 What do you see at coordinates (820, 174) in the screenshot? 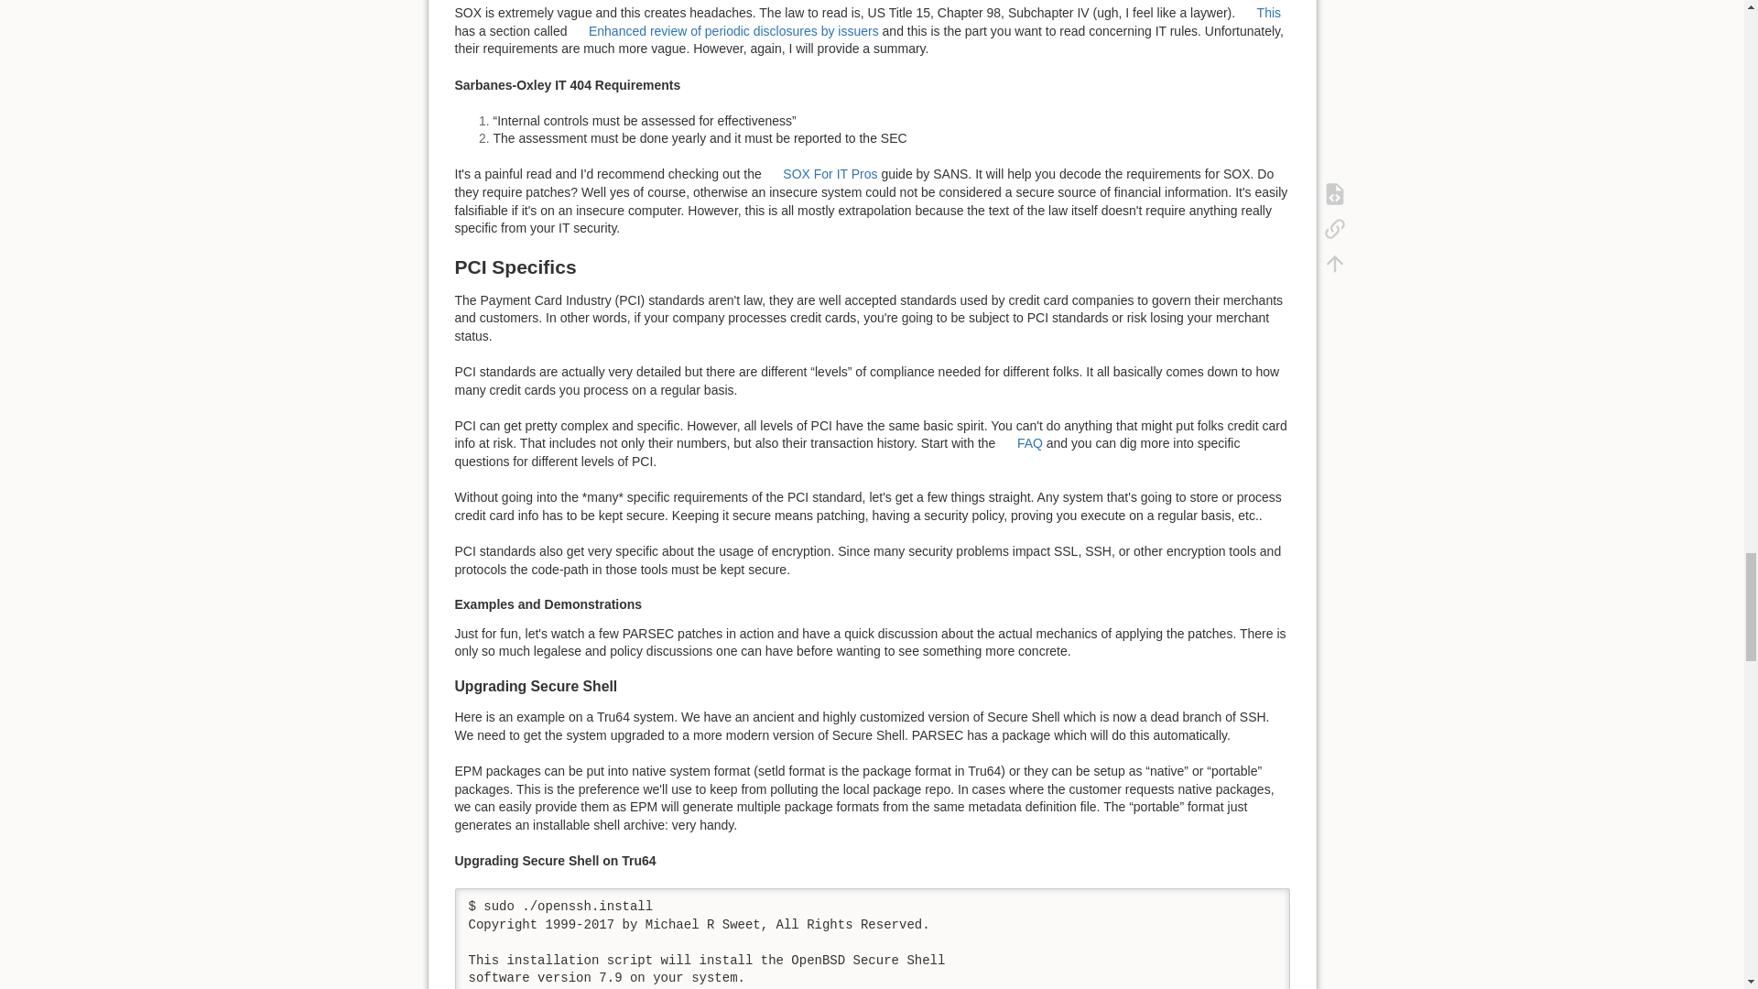
I see `SOX For IT Pros` at bounding box center [820, 174].